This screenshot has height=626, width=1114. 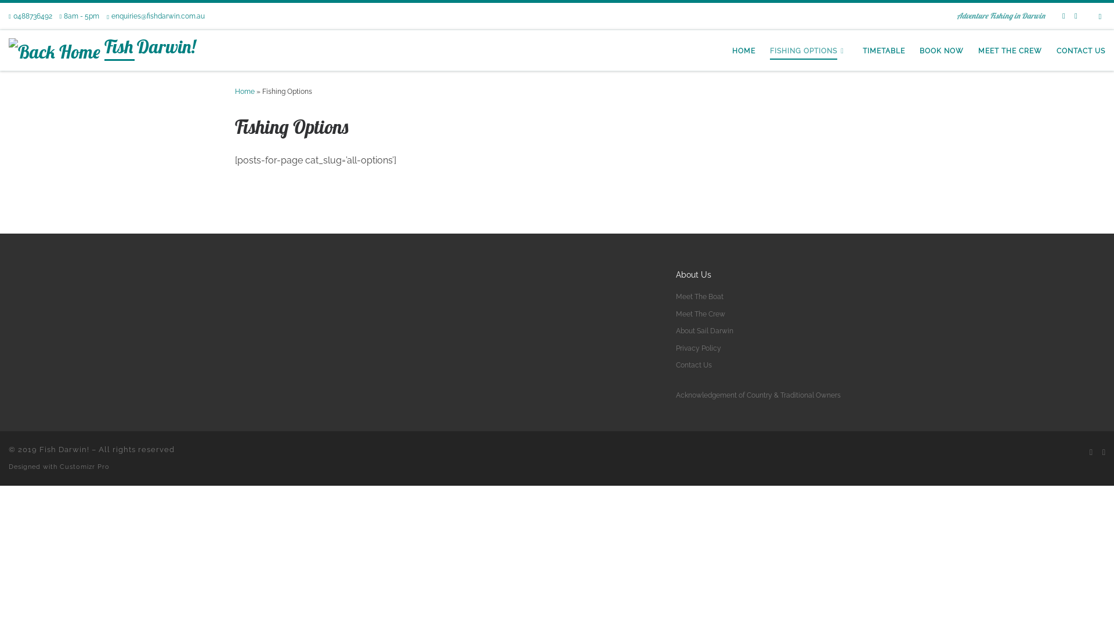 I want to click on BOOK NOW, so click(x=942, y=51).